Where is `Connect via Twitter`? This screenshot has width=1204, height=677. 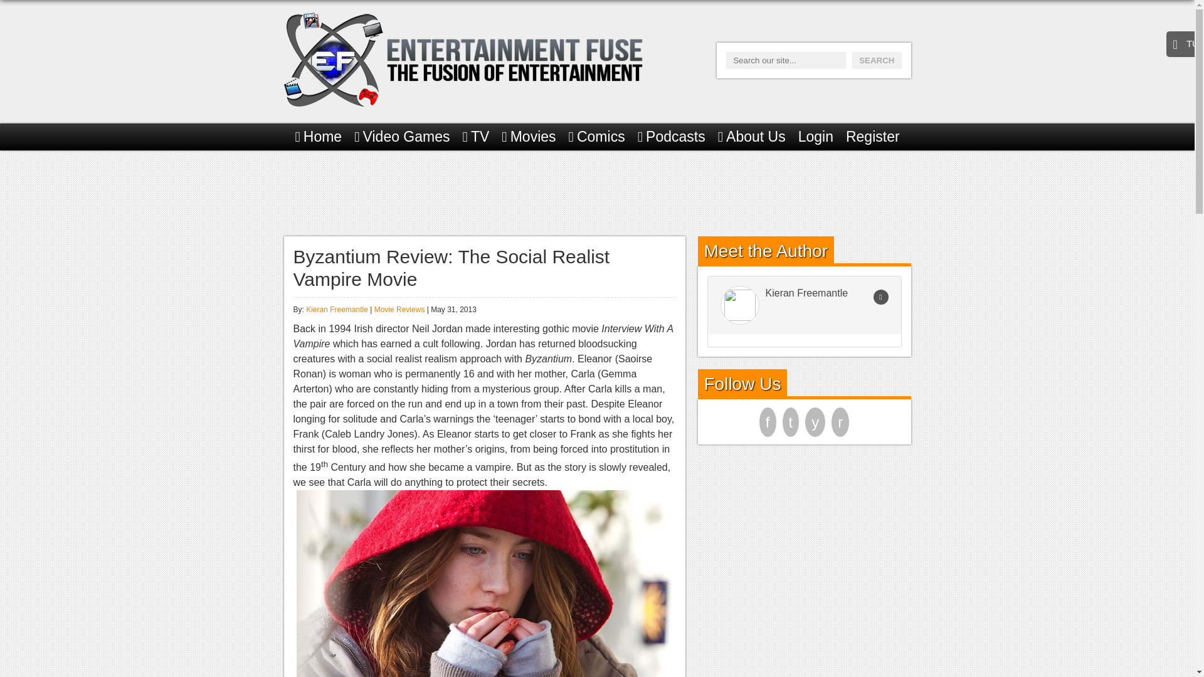 Connect via Twitter is located at coordinates (880, 297).